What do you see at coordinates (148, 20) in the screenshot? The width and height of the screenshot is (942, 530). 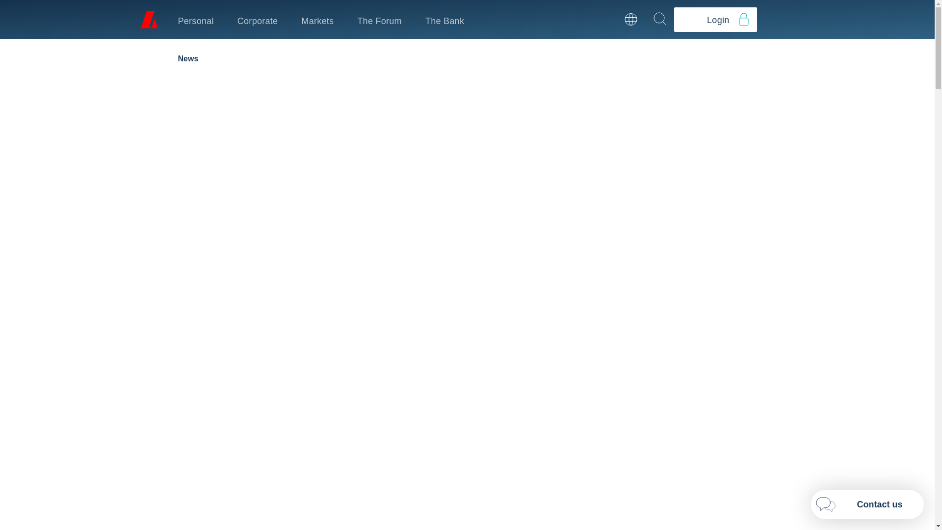 I see `Landsbankinn.is` at bounding box center [148, 20].